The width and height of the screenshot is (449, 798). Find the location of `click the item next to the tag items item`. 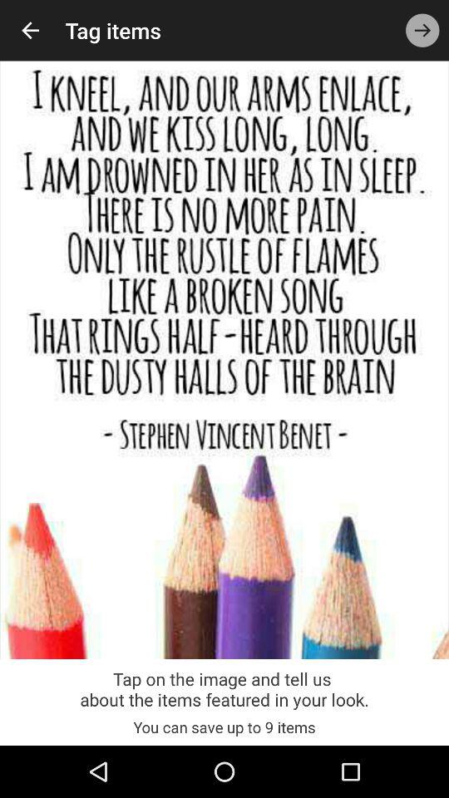

click the item next to the tag items item is located at coordinates (30, 30).